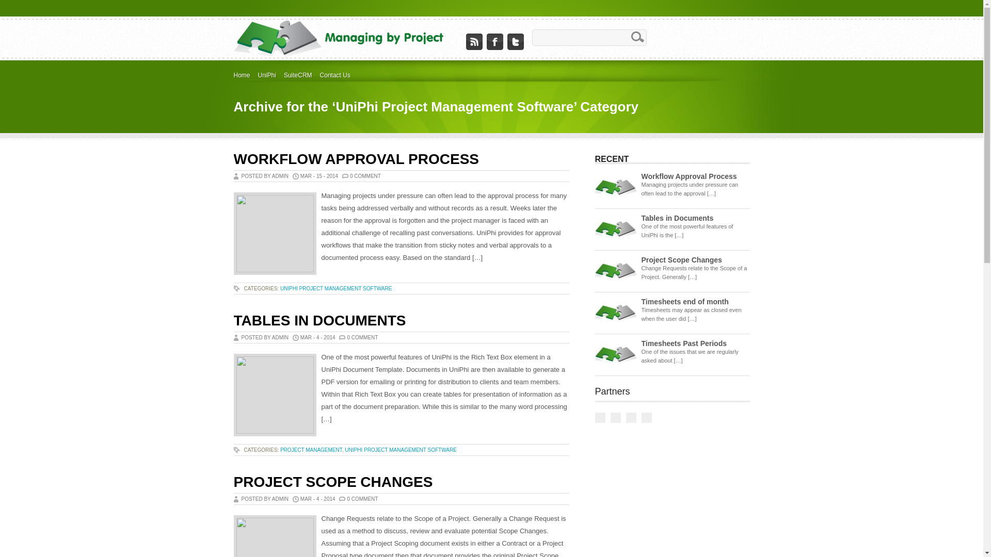 The image size is (991, 557). I want to click on PROJECT MANAGEMENT, so click(311, 450).